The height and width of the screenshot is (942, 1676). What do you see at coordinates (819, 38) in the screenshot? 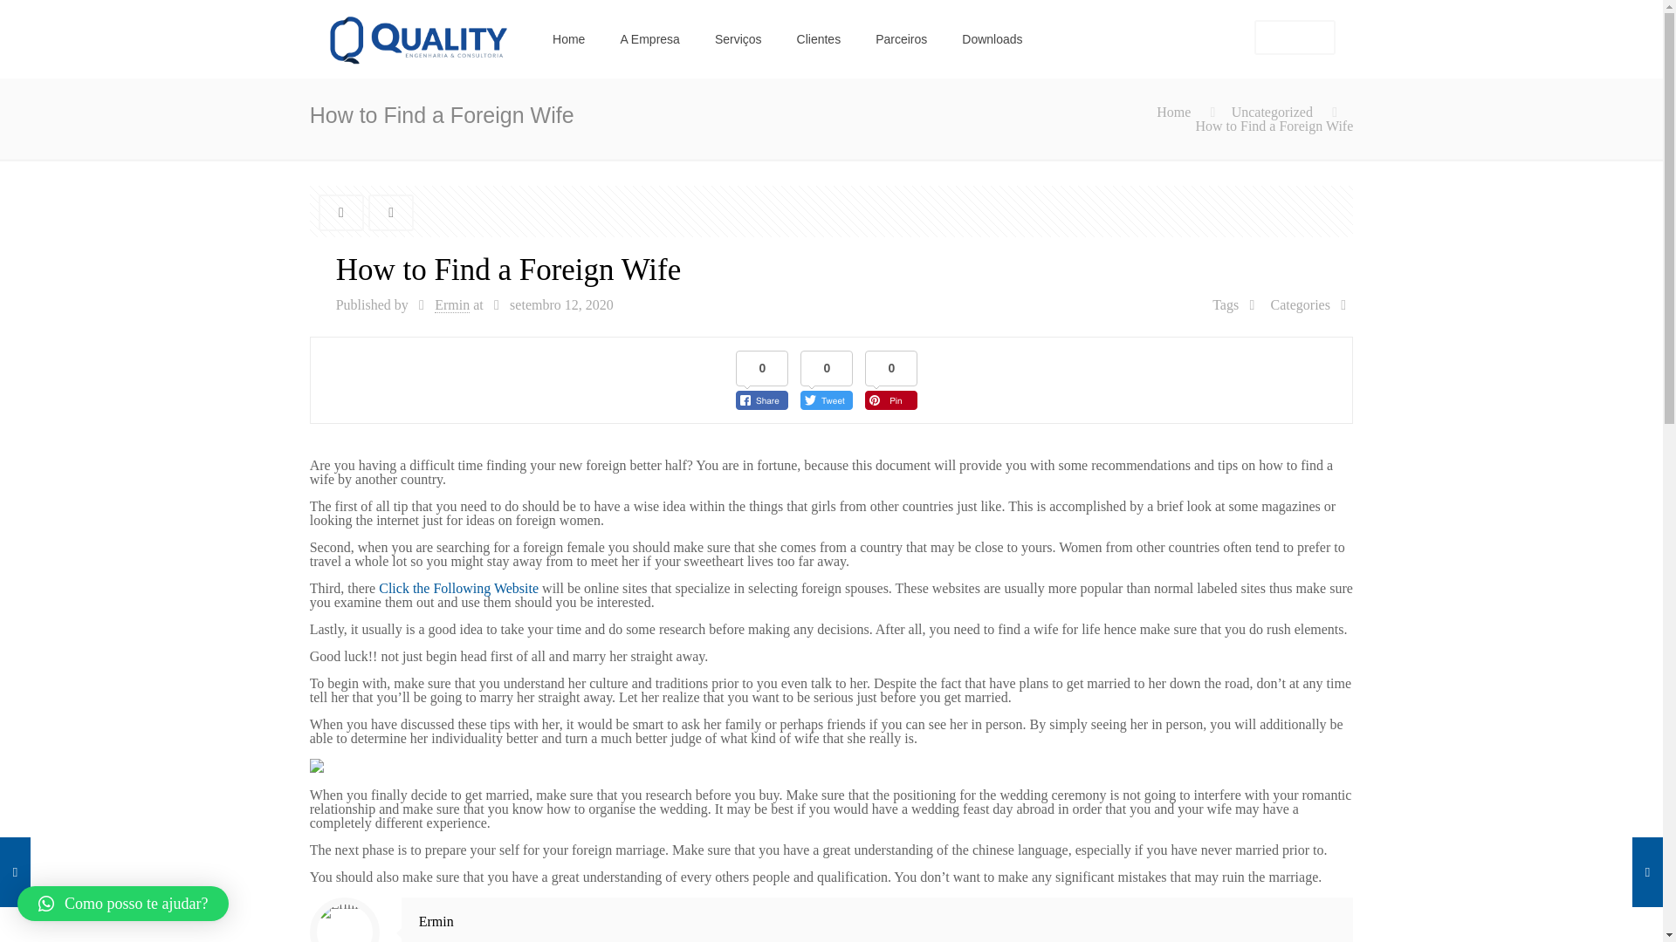
I see `Clientes` at bounding box center [819, 38].